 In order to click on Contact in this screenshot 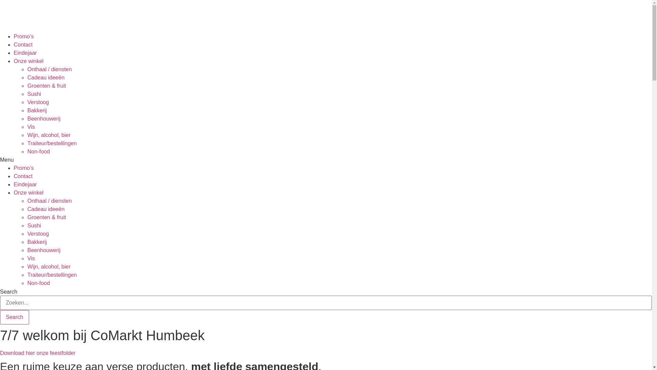, I will do `click(23, 176)`.